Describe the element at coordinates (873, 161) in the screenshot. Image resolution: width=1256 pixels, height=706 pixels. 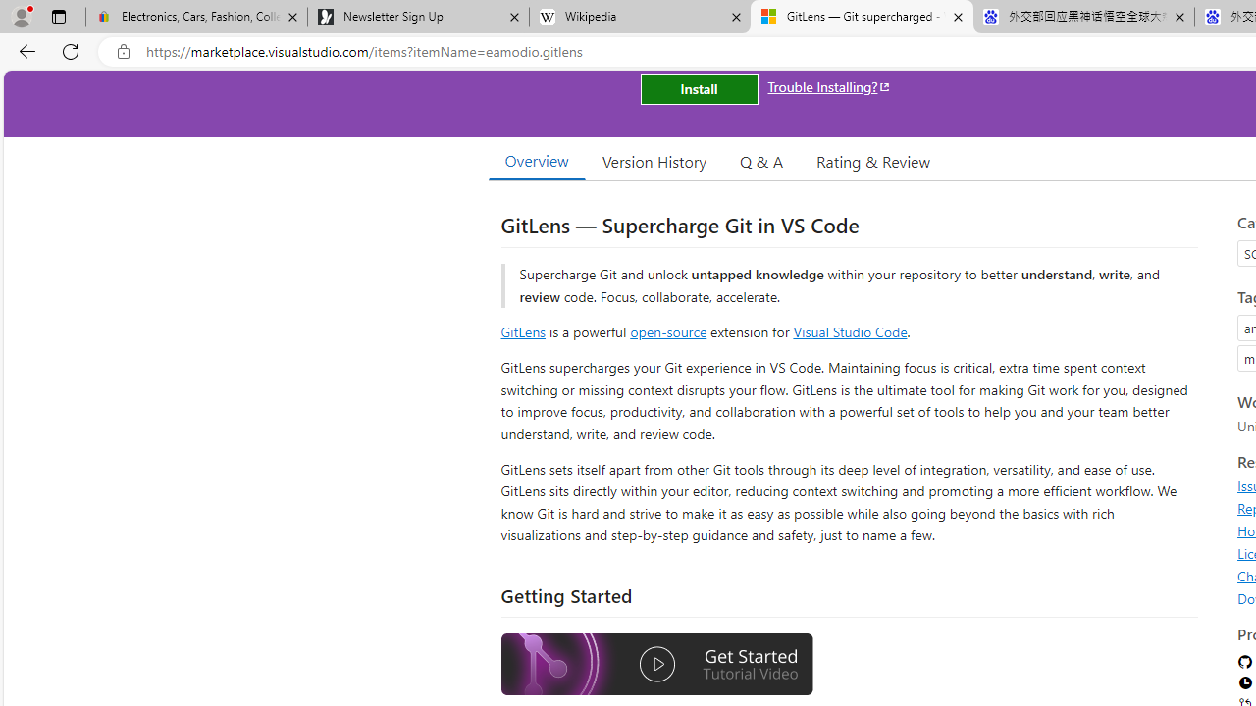
I see `Rating & Review` at that location.